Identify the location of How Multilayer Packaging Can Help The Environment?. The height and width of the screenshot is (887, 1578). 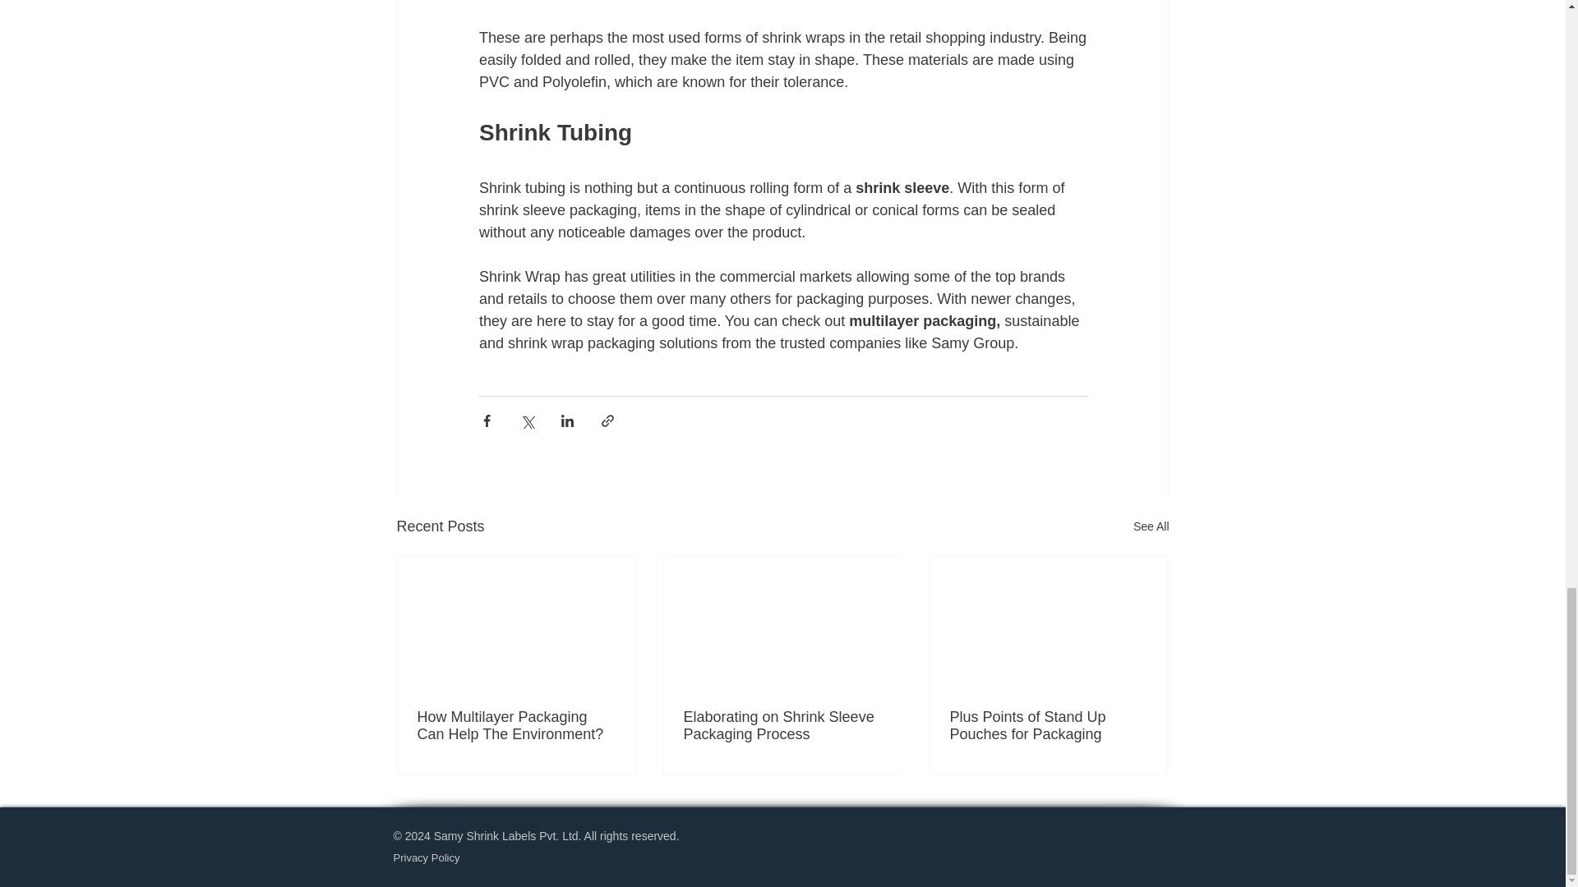
(516, 726).